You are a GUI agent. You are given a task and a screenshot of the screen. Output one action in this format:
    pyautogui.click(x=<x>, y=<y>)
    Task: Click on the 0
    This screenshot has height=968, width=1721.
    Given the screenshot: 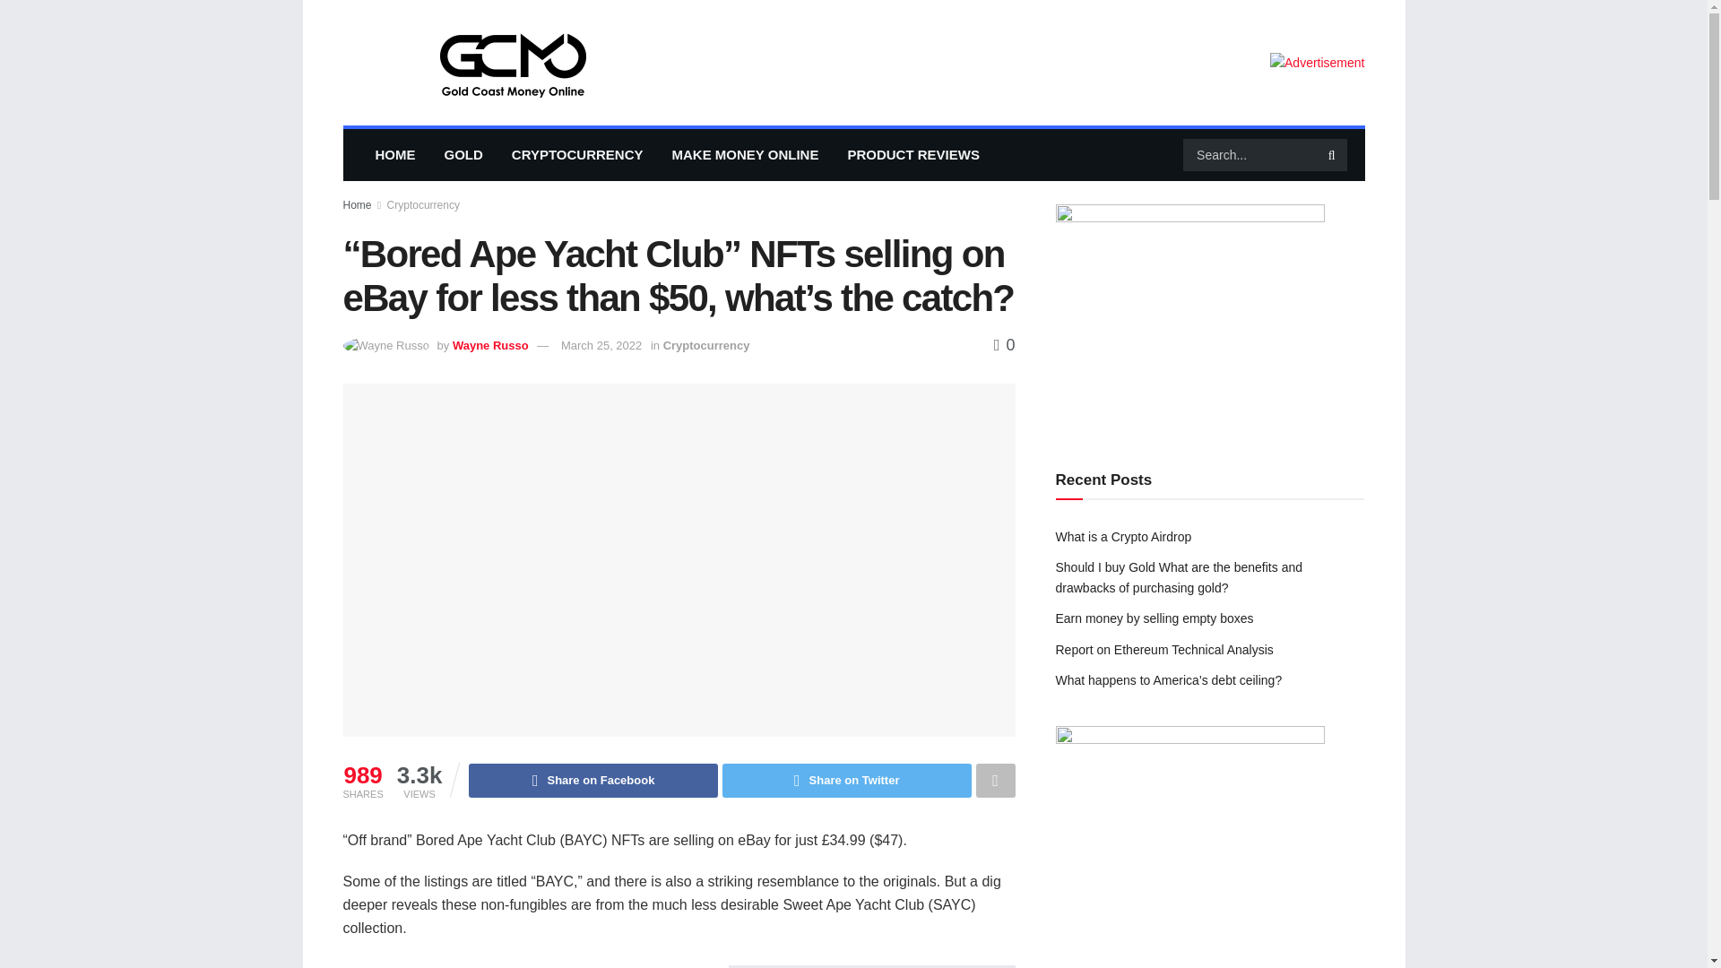 What is the action you would take?
    pyautogui.click(x=1004, y=344)
    